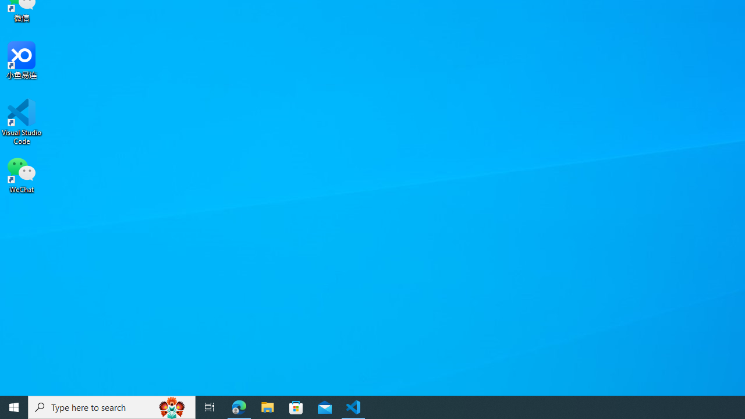 This screenshot has width=745, height=419. Describe the element at coordinates (353, 407) in the screenshot. I see `Visual Studio Code - 1 running window` at that location.